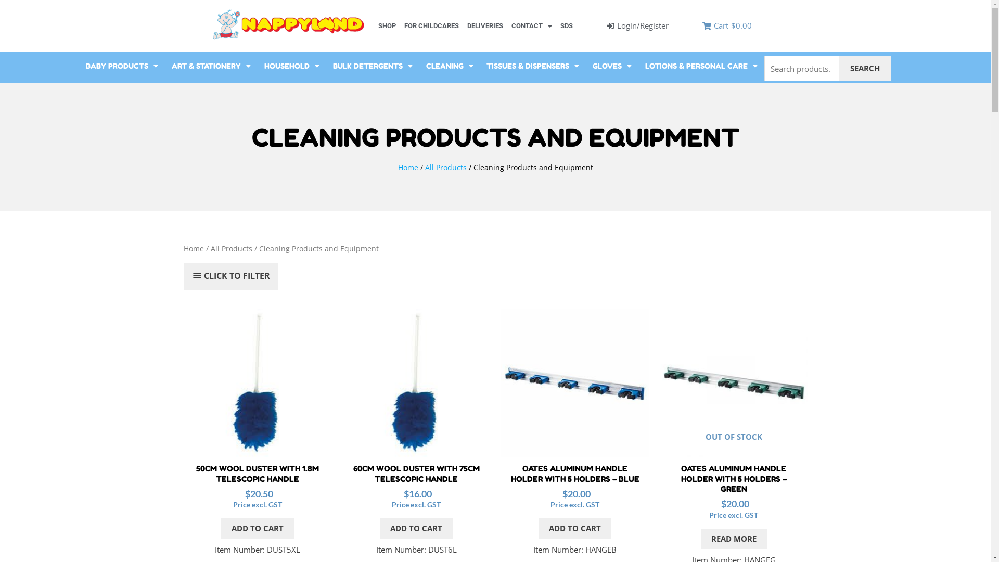  Describe the element at coordinates (567, 26) in the screenshot. I see `SDS` at that location.